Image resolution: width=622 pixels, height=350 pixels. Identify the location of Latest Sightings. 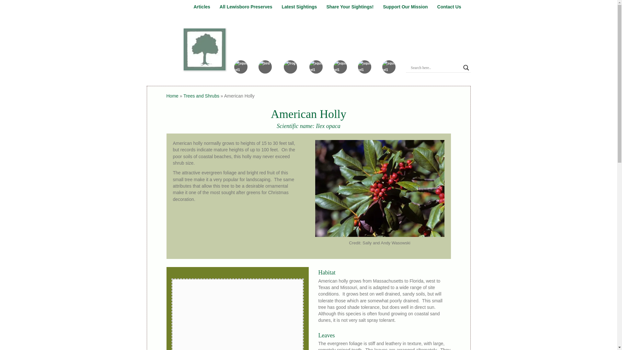
(299, 7).